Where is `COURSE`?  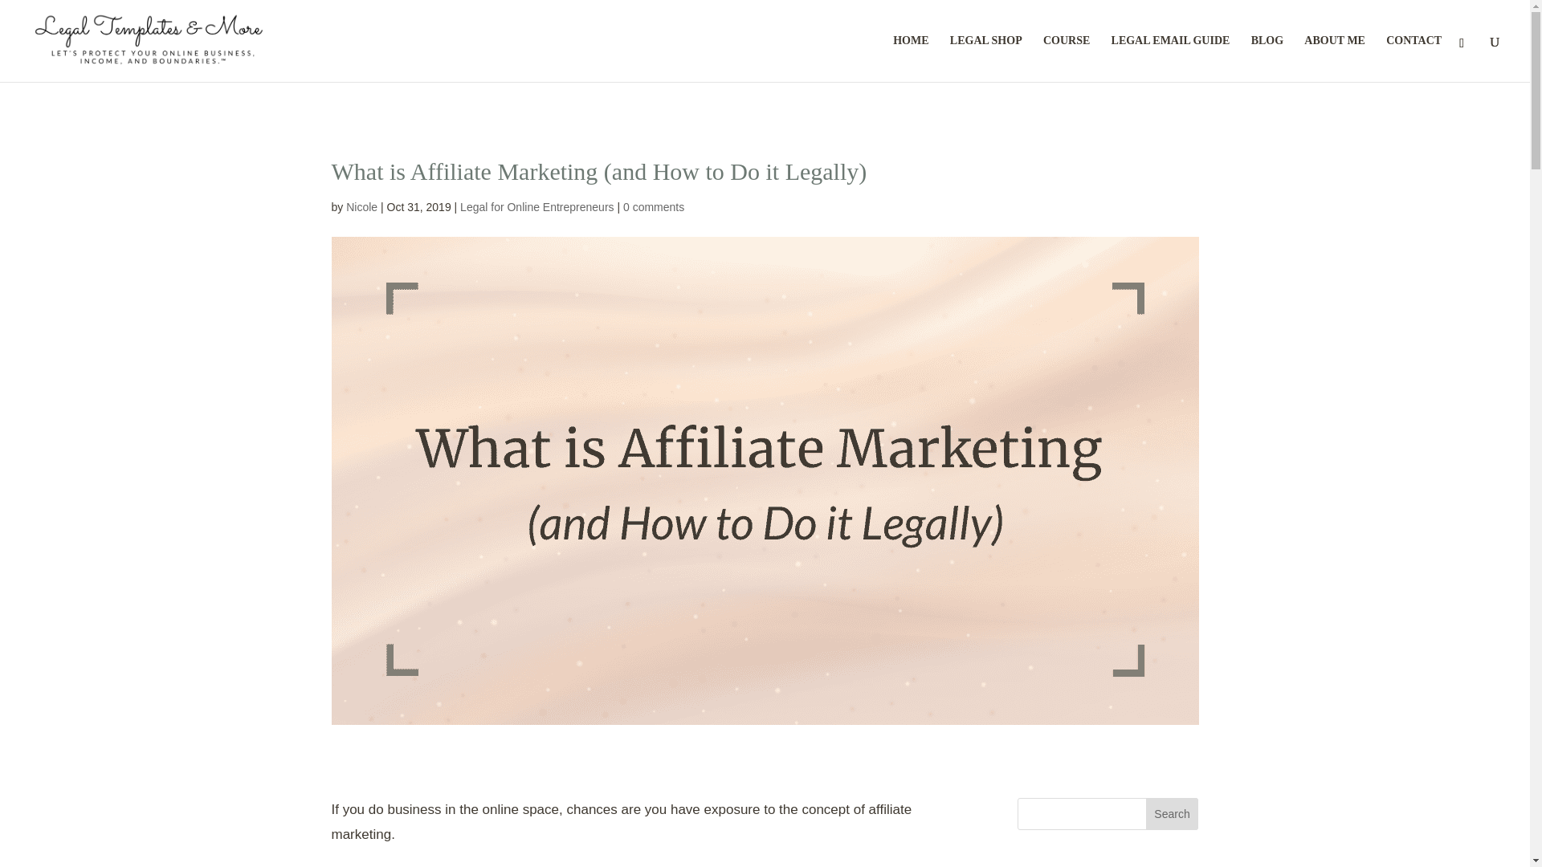 COURSE is located at coordinates (1067, 58).